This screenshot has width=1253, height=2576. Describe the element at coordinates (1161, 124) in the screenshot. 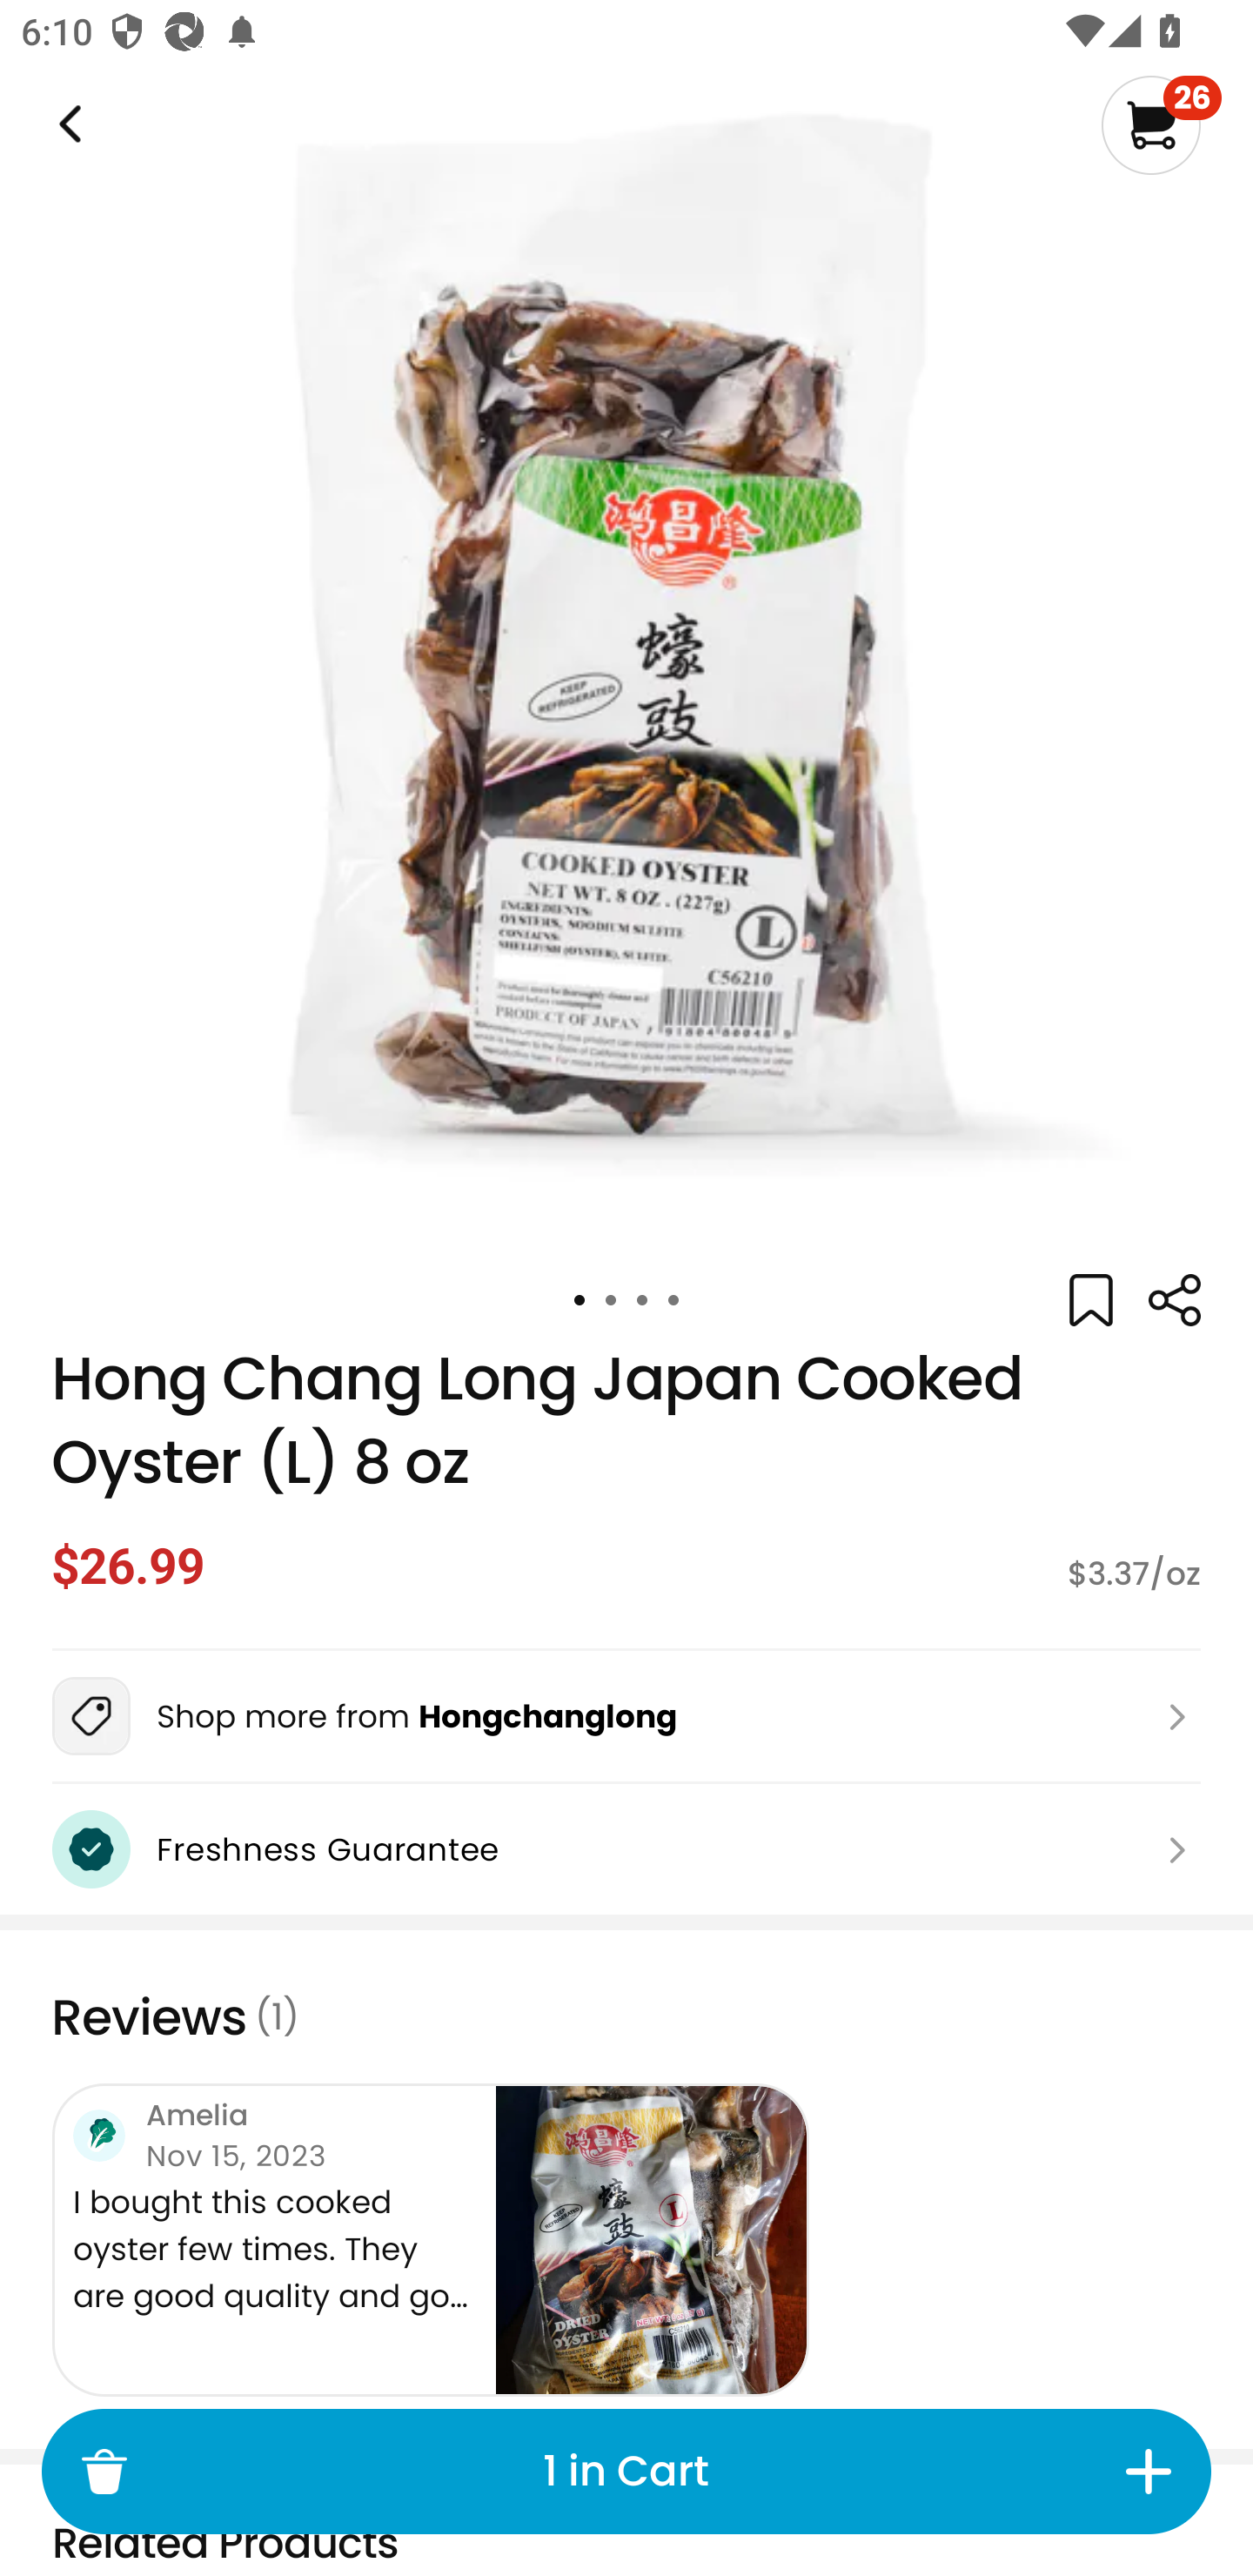

I see `26` at that location.